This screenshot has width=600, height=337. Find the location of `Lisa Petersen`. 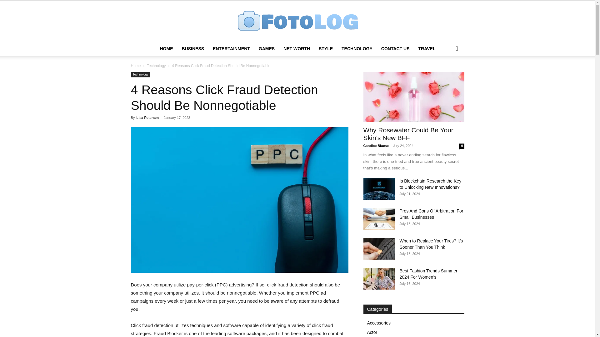

Lisa Petersen is located at coordinates (147, 118).